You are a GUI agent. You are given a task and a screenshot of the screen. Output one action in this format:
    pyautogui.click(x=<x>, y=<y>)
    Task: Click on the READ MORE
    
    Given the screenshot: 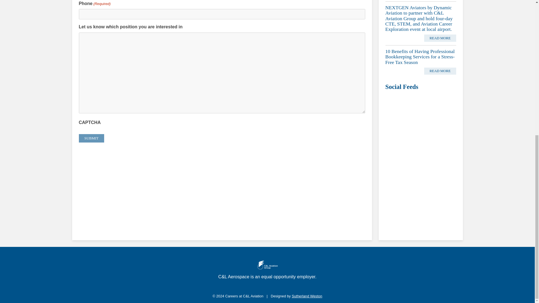 What is the action you would take?
    pyautogui.click(x=440, y=38)
    